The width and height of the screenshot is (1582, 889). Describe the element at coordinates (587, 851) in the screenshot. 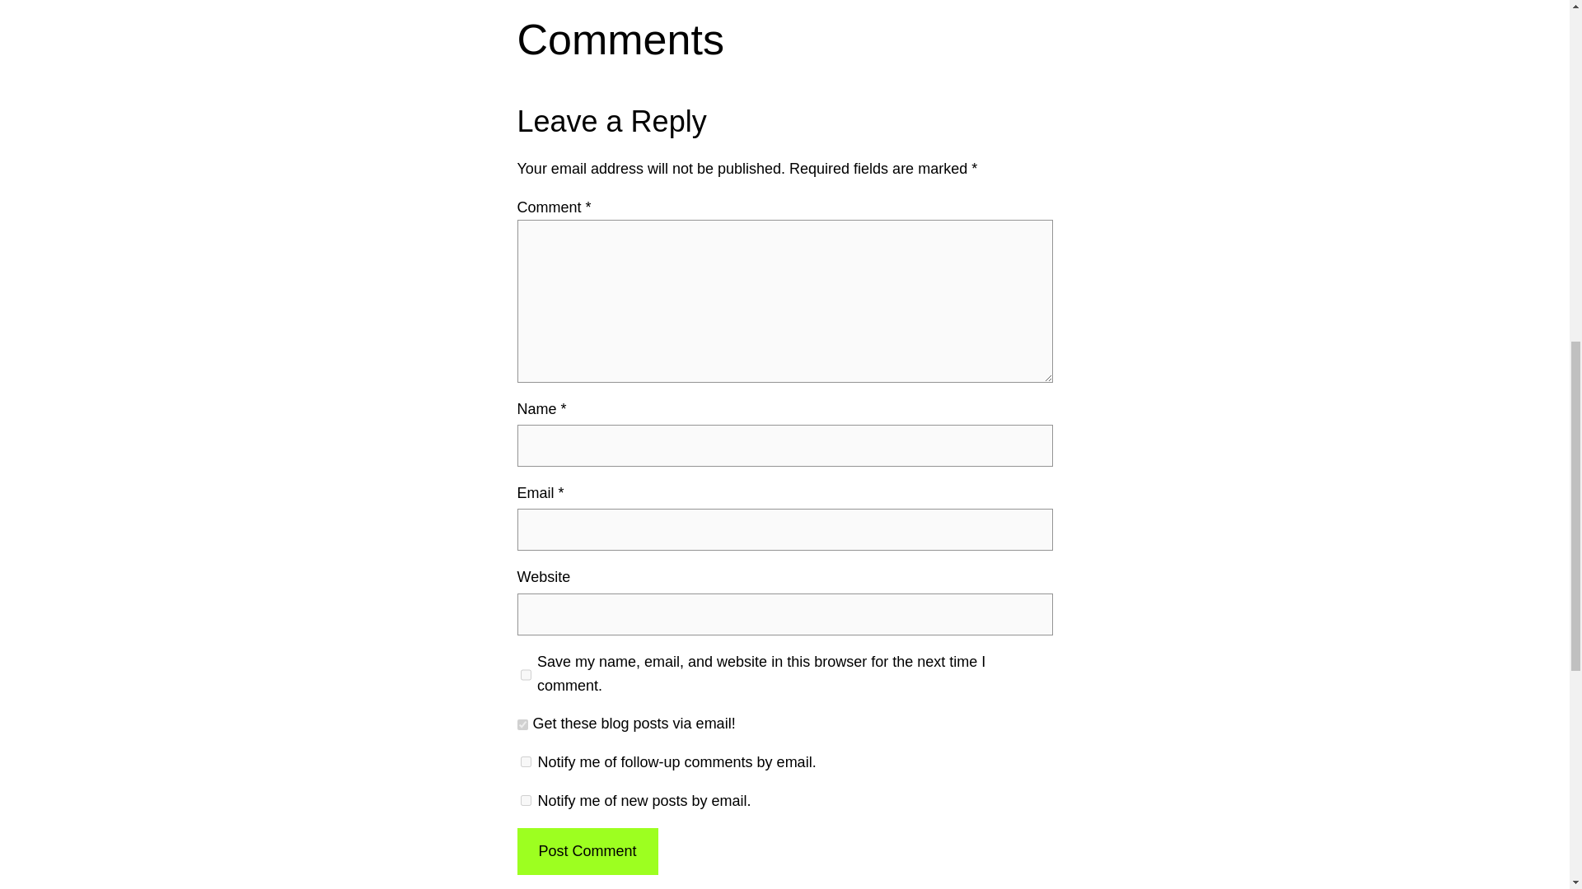

I see `Post Comment` at that location.